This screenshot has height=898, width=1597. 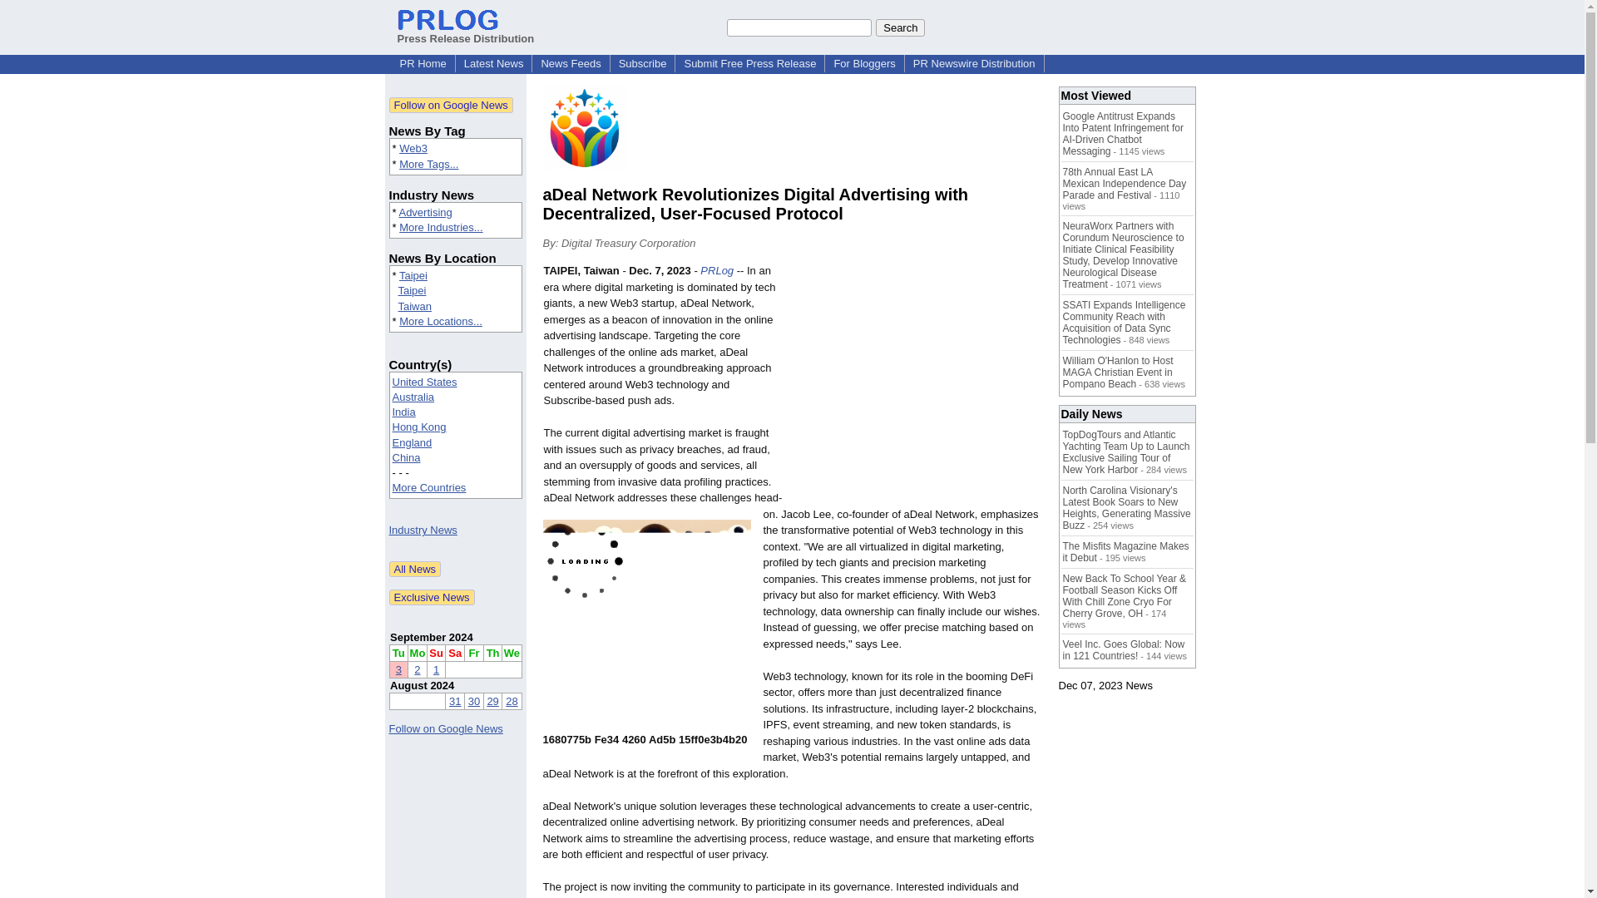 What do you see at coordinates (407, 457) in the screenshot?
I see `China` at bounding box center [407, 457].